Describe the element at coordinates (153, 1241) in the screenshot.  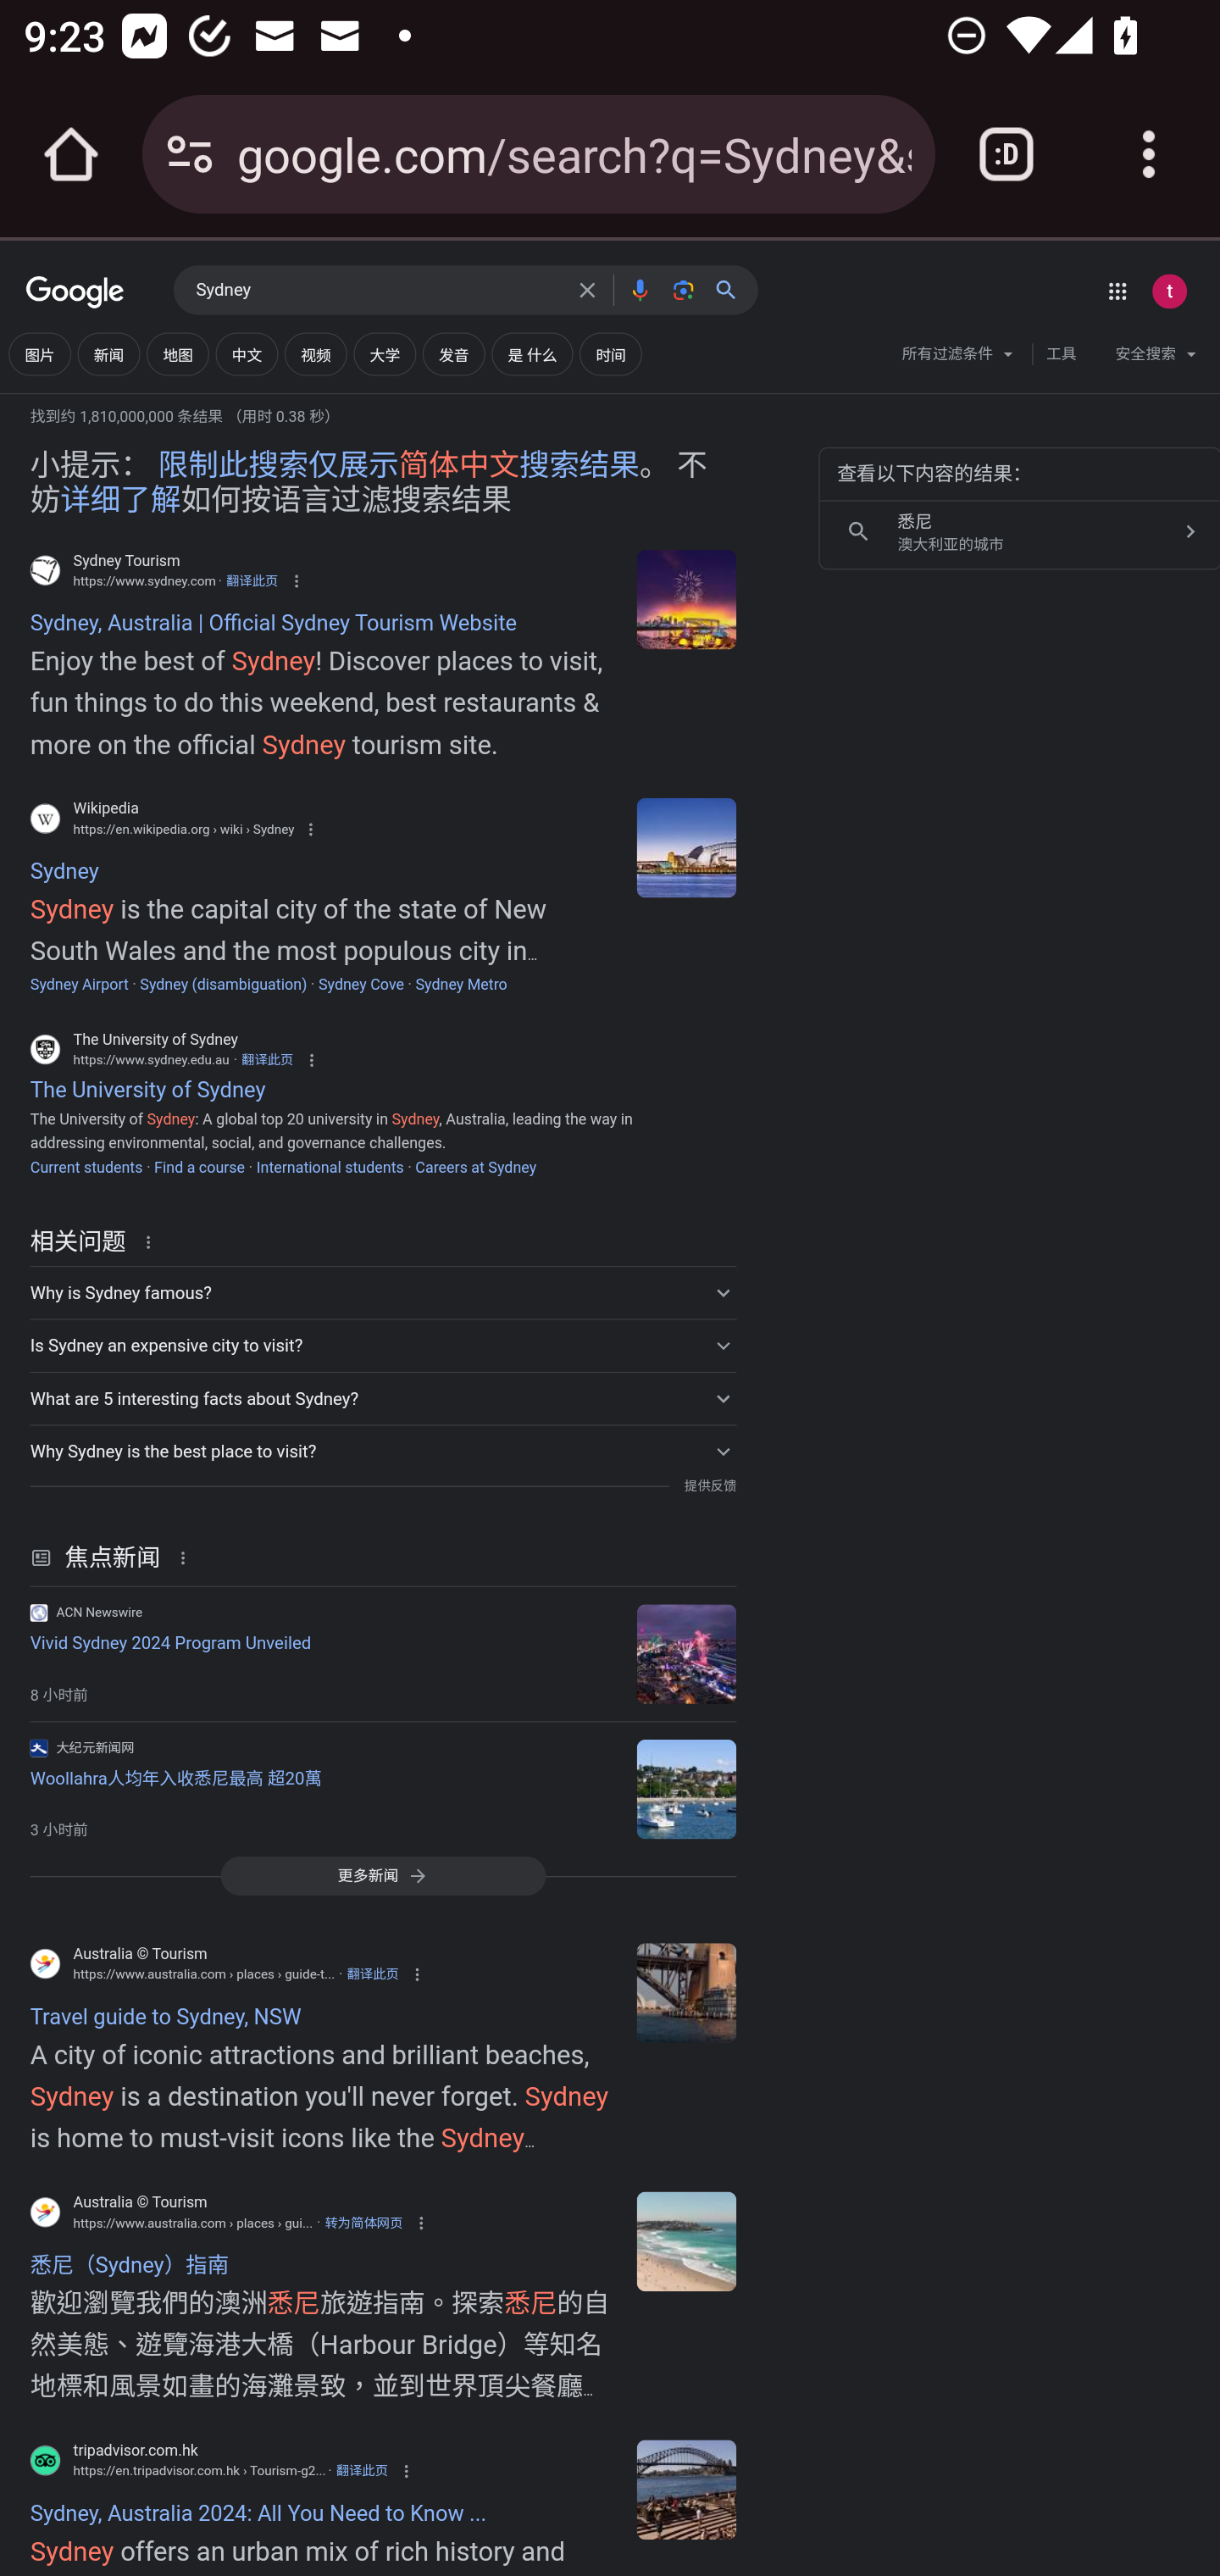
I see `关于这条结果的详细信息` at that location.